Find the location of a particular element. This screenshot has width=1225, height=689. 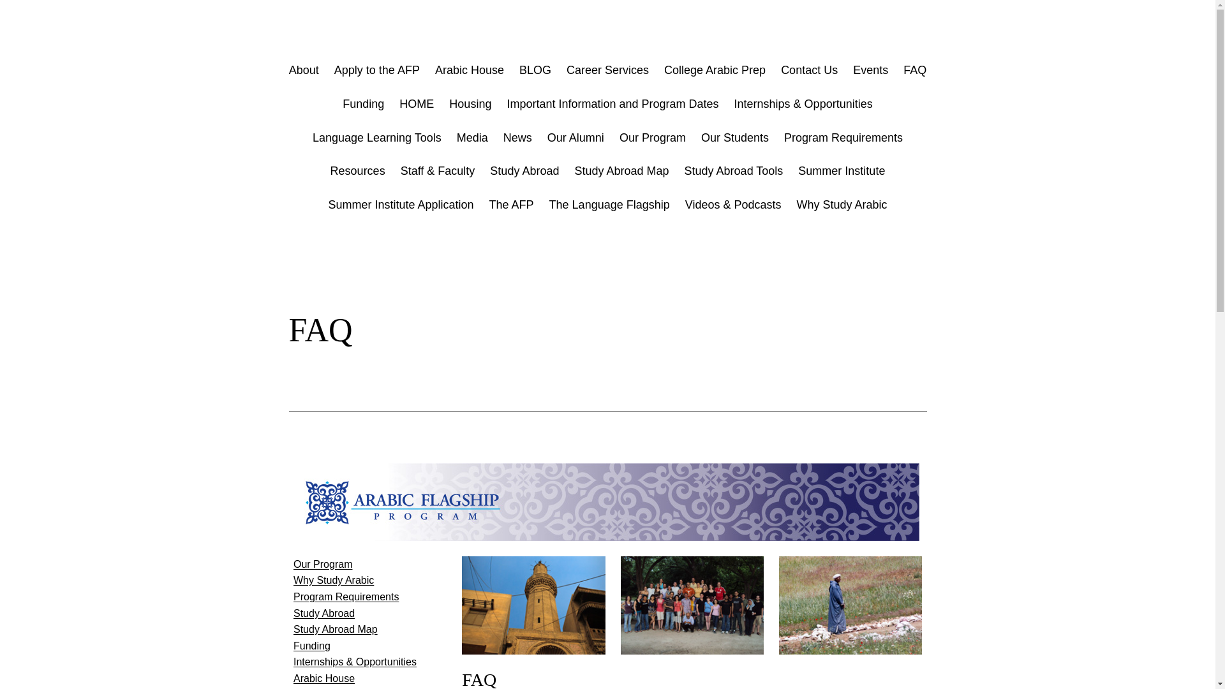

Funding is located at coordinates (364, 105).